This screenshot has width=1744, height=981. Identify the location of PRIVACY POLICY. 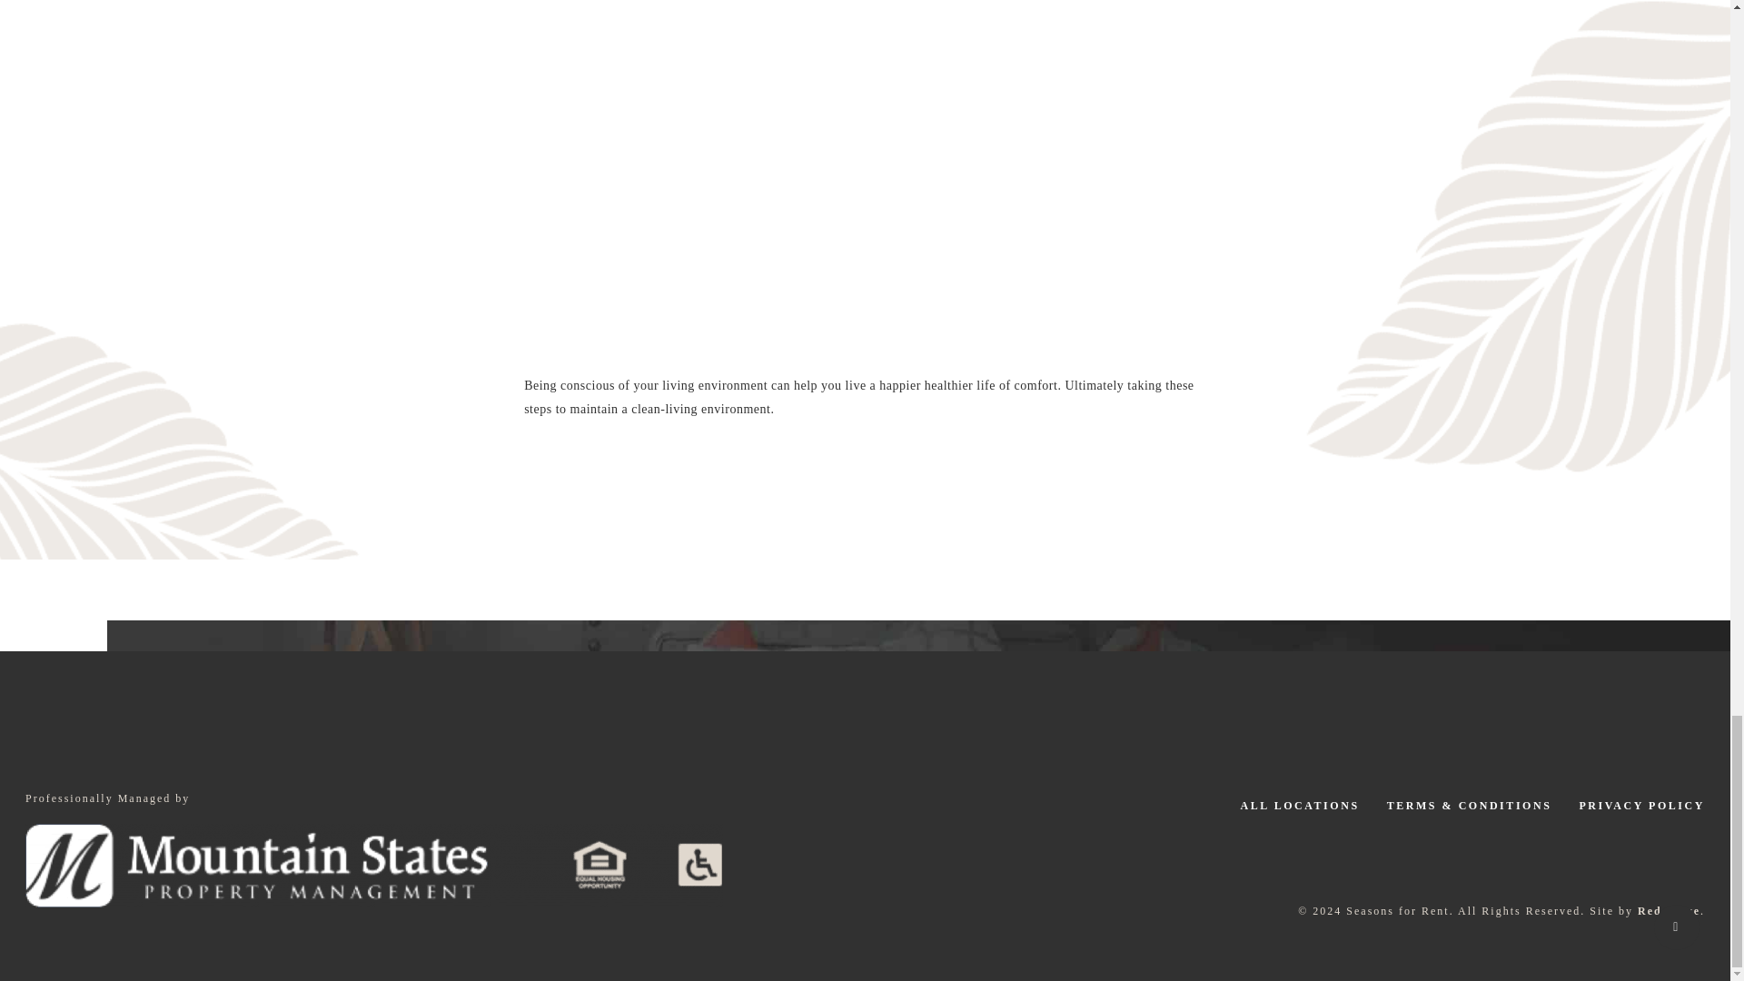
(1641, 806).